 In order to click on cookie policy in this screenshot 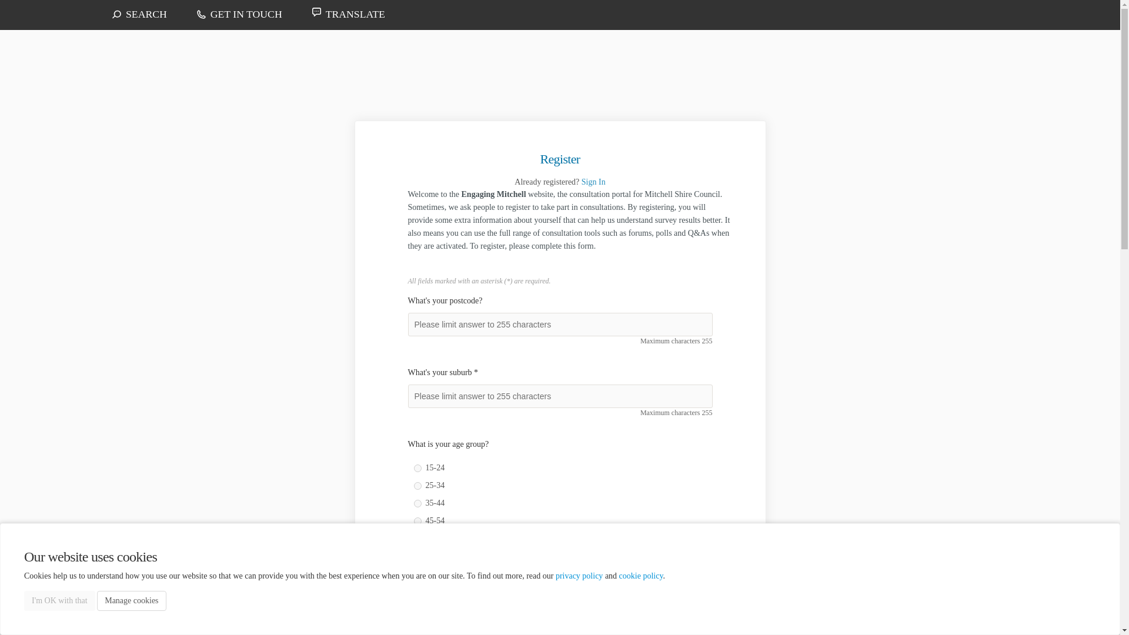, I will do `click(641, 576)`.